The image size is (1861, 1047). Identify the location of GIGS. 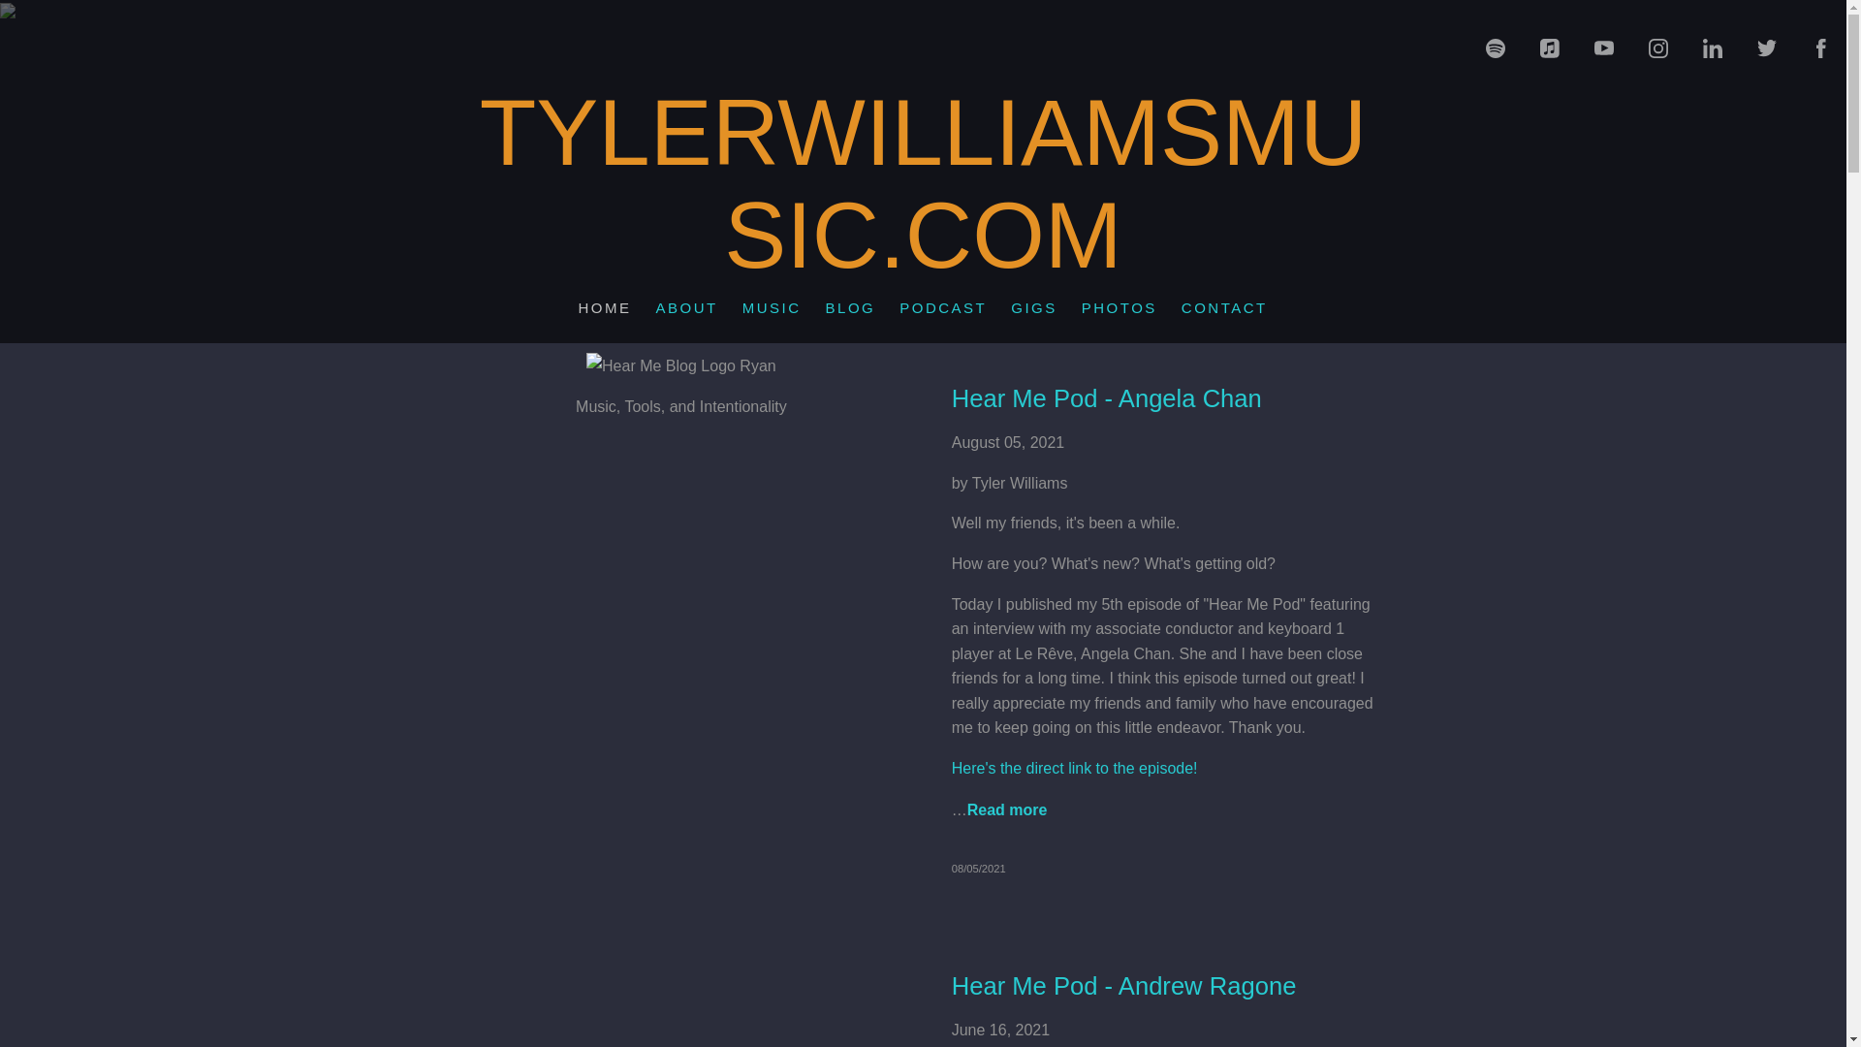
(1034, 308).